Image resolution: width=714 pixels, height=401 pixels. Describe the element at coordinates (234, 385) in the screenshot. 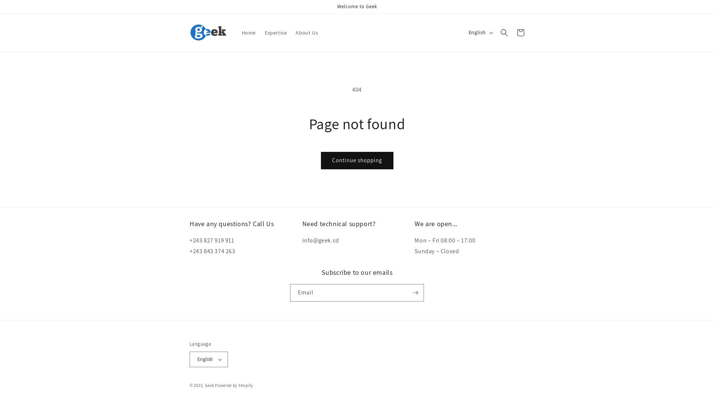

I see `Powered by Shopify` at that location.